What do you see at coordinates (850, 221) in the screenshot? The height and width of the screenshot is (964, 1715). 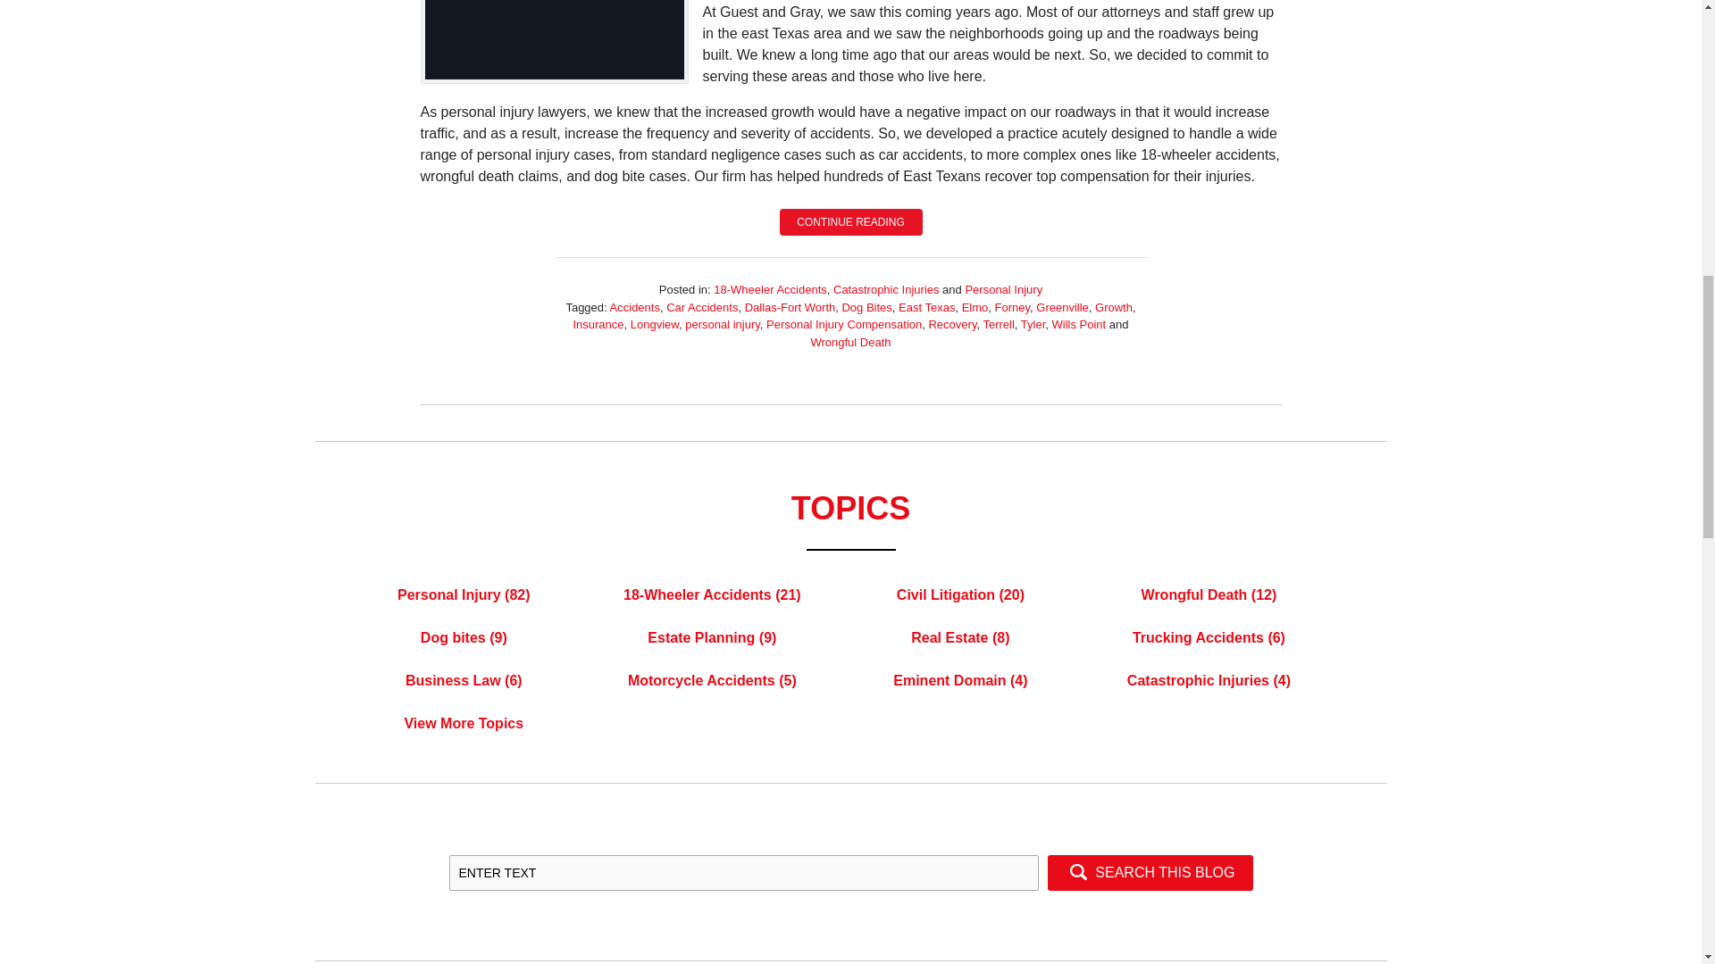 I see `CONTINUE READING` at bounding box center [850, 221].